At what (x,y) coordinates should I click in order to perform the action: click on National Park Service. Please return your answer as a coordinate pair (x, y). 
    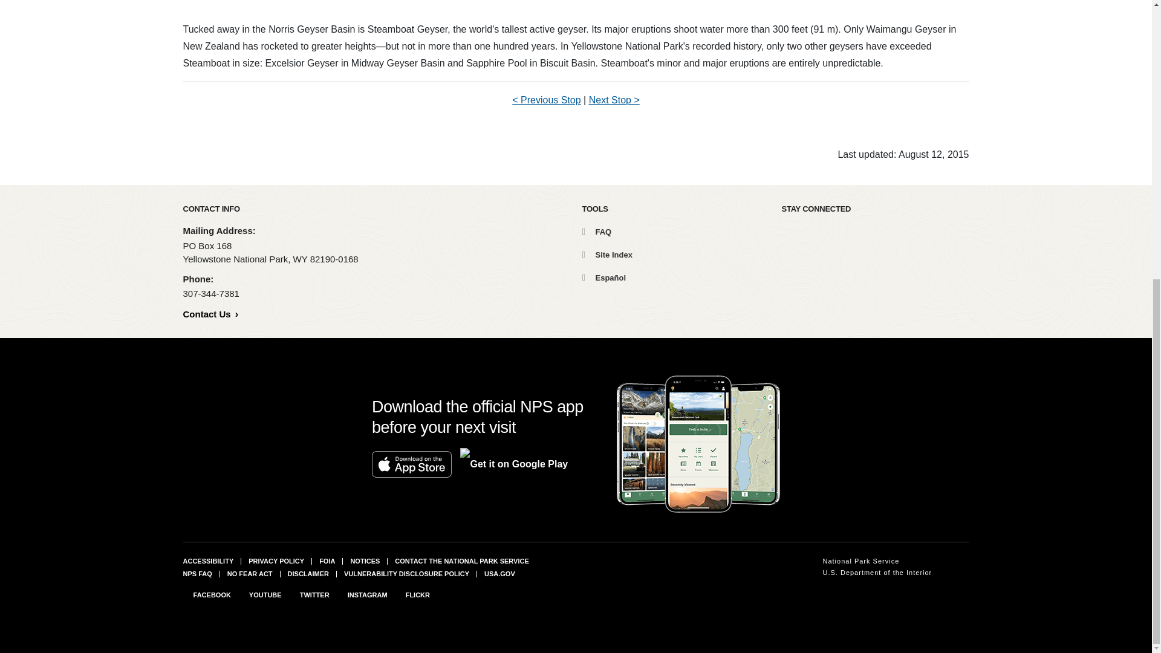
    Looking at the image, I should click on (877, 561).